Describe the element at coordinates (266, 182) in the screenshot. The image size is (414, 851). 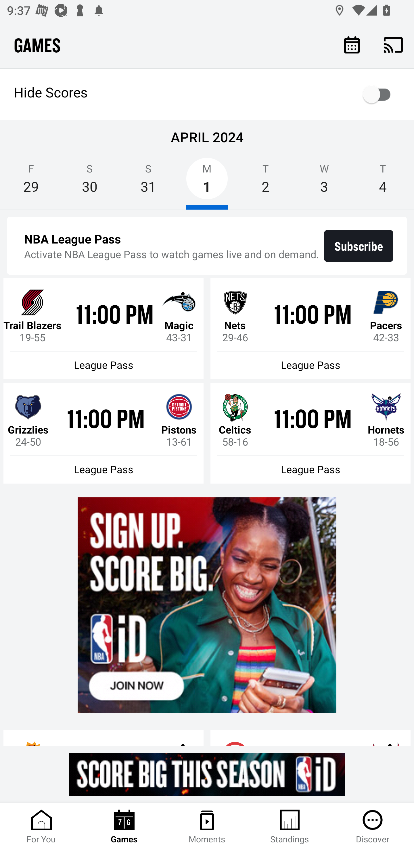
I see `T 2` at that location.